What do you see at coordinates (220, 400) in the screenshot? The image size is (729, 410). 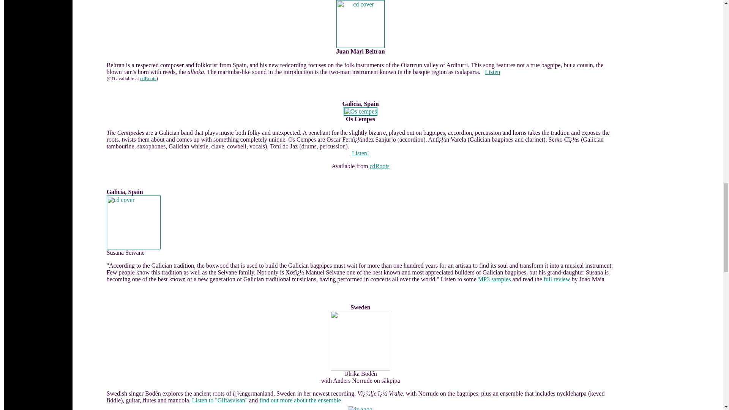 I see `Listen to "Giftasvisan"` at bounding box center [220, 400].